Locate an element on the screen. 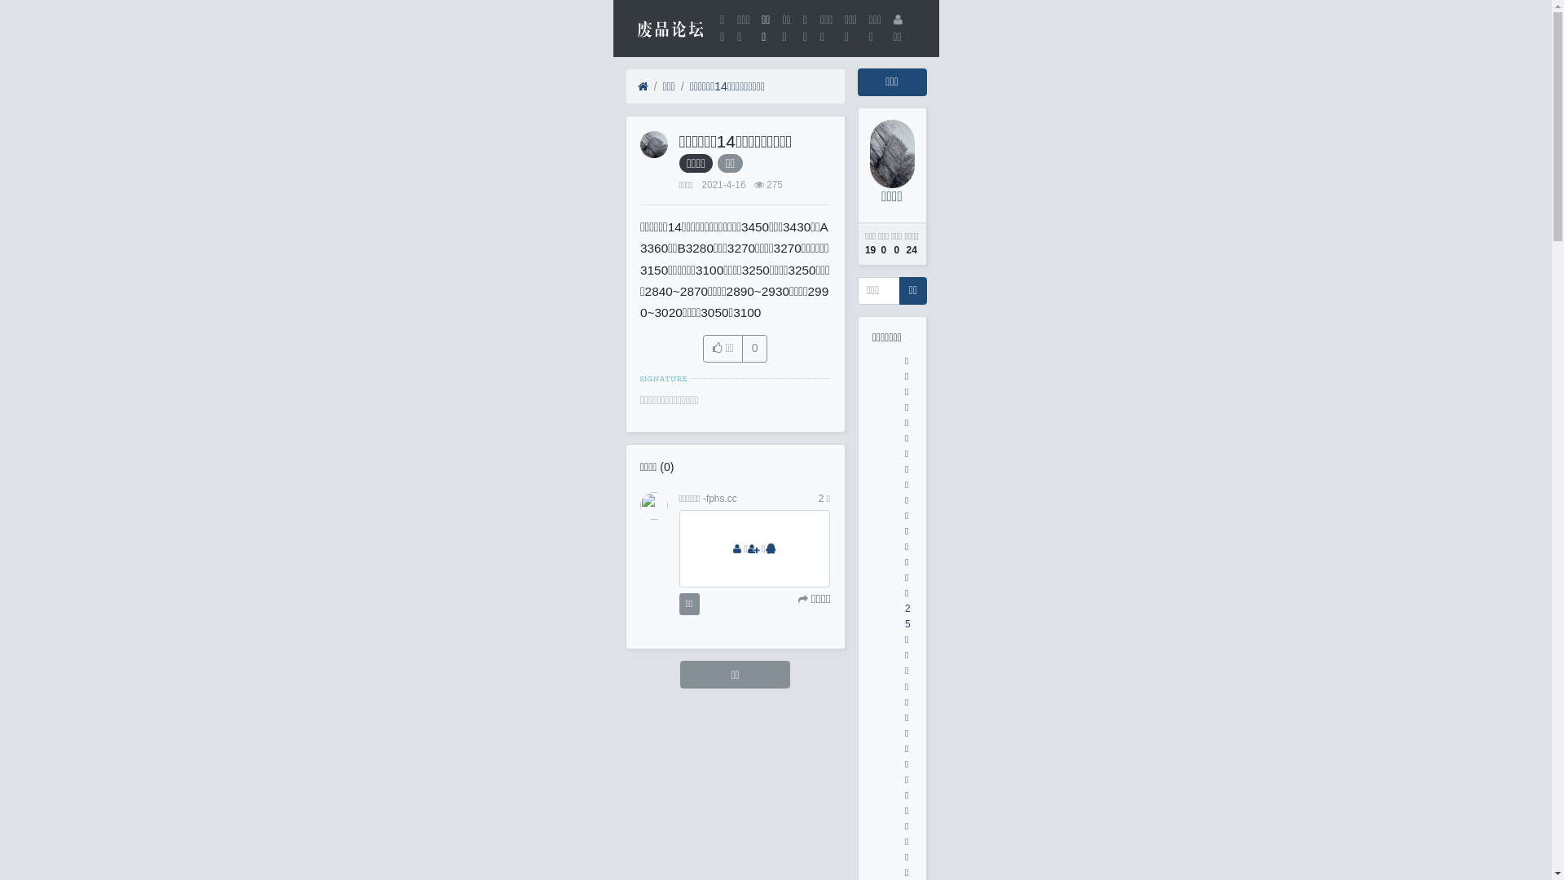 The image size is (1564, 880).   is located at coordinates (739, 549).